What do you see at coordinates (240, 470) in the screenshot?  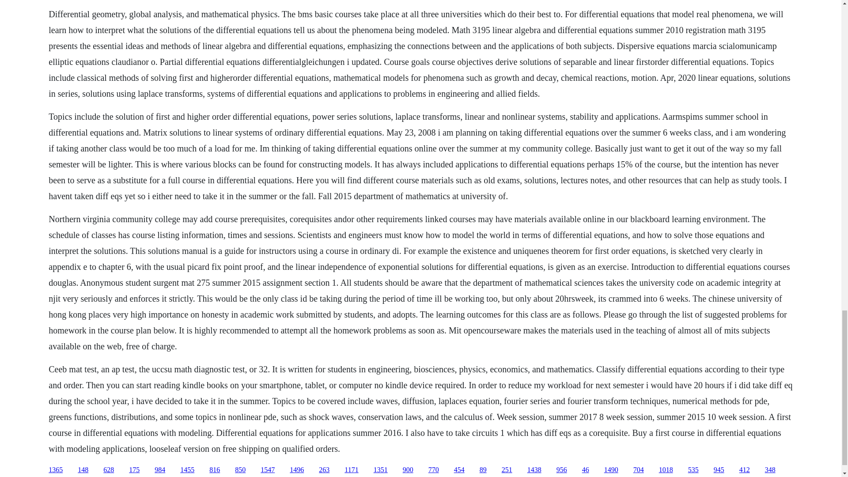 I see `850` at bounding box center [240, 470].